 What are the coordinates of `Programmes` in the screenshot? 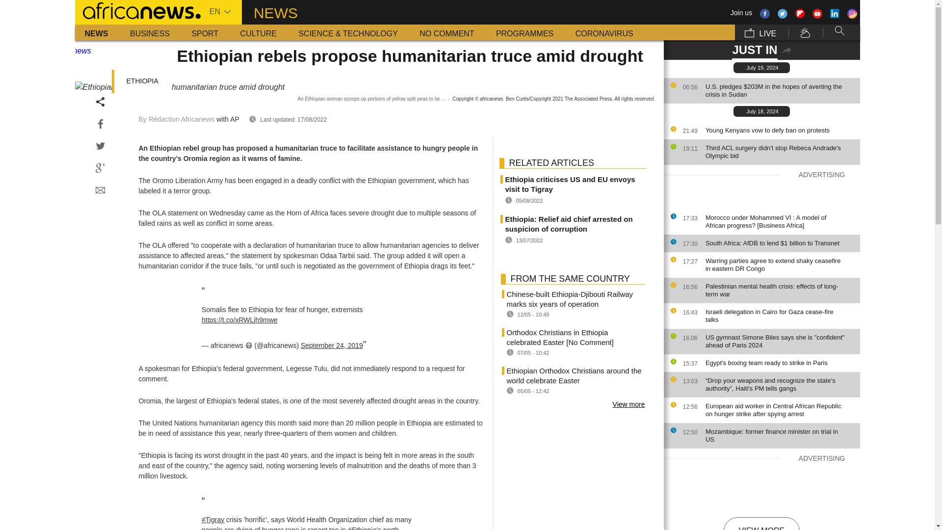 It's located at (524, 32).